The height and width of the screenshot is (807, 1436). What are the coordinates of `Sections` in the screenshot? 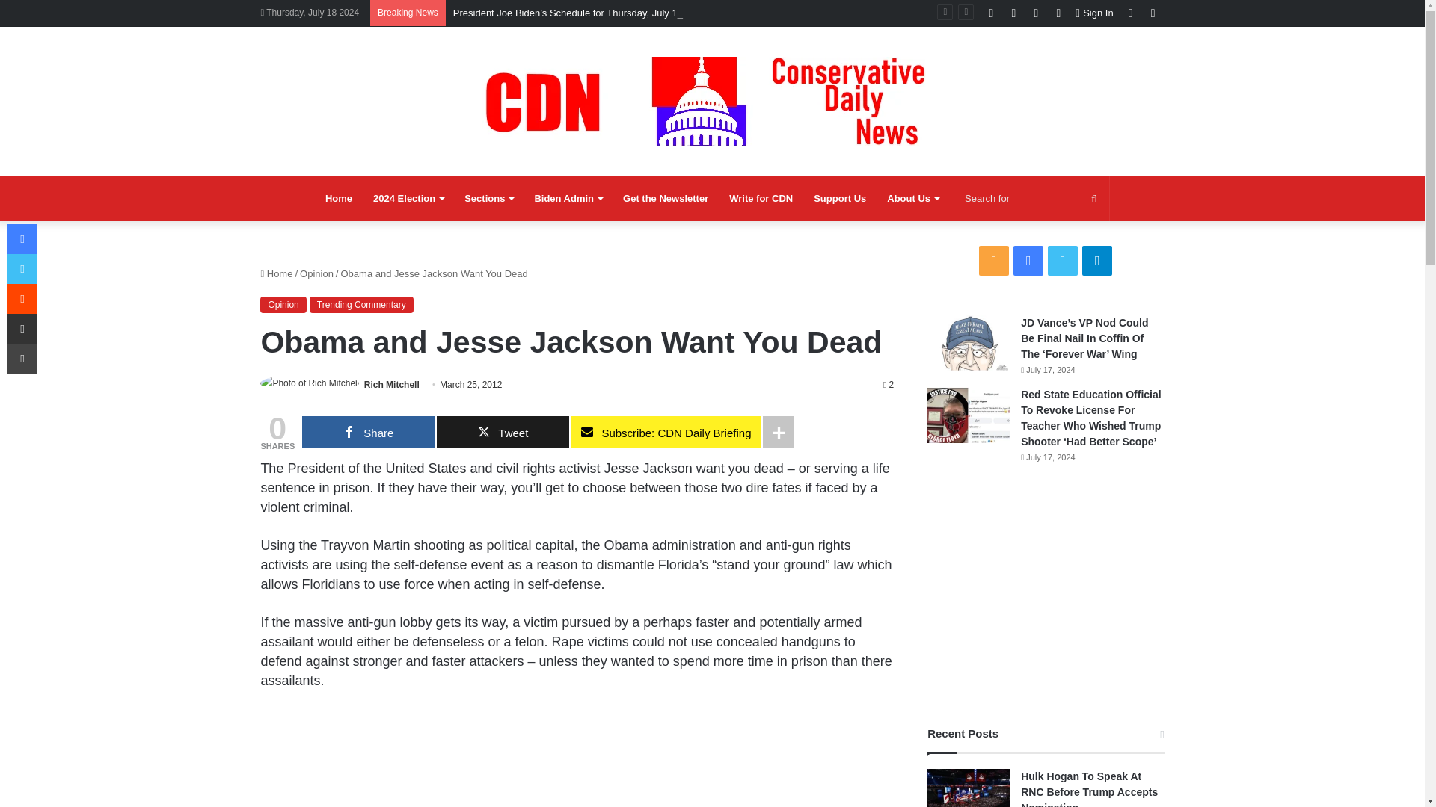 It's located at (488, 199).